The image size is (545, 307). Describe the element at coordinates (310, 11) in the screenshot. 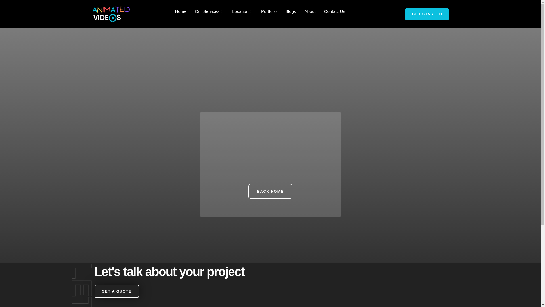

I see `About` at that location.